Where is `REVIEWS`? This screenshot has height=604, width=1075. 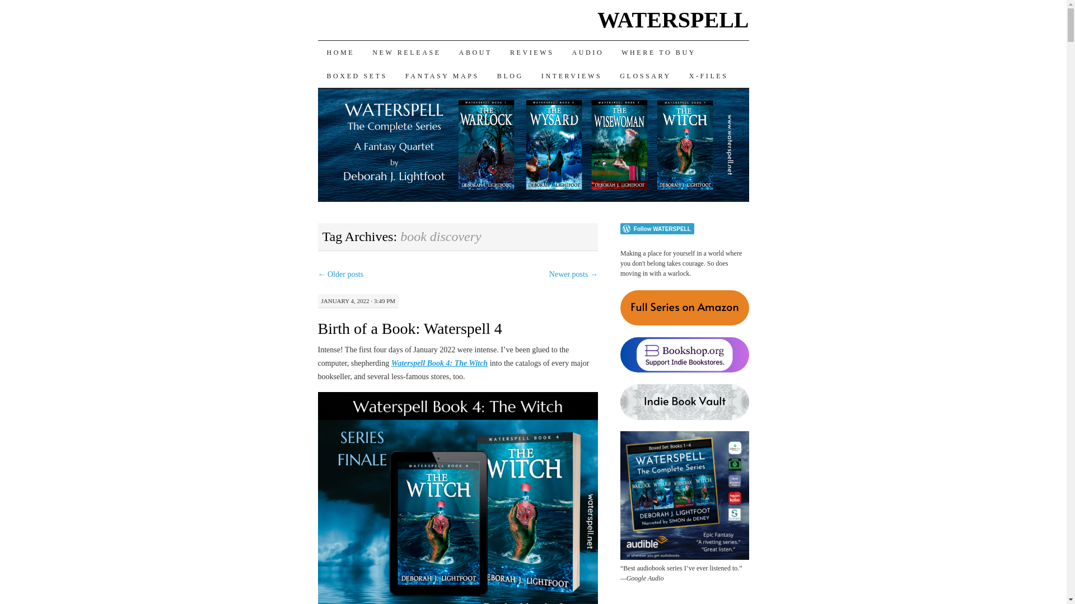
REVIEWS is located at coordinates (532, 53).